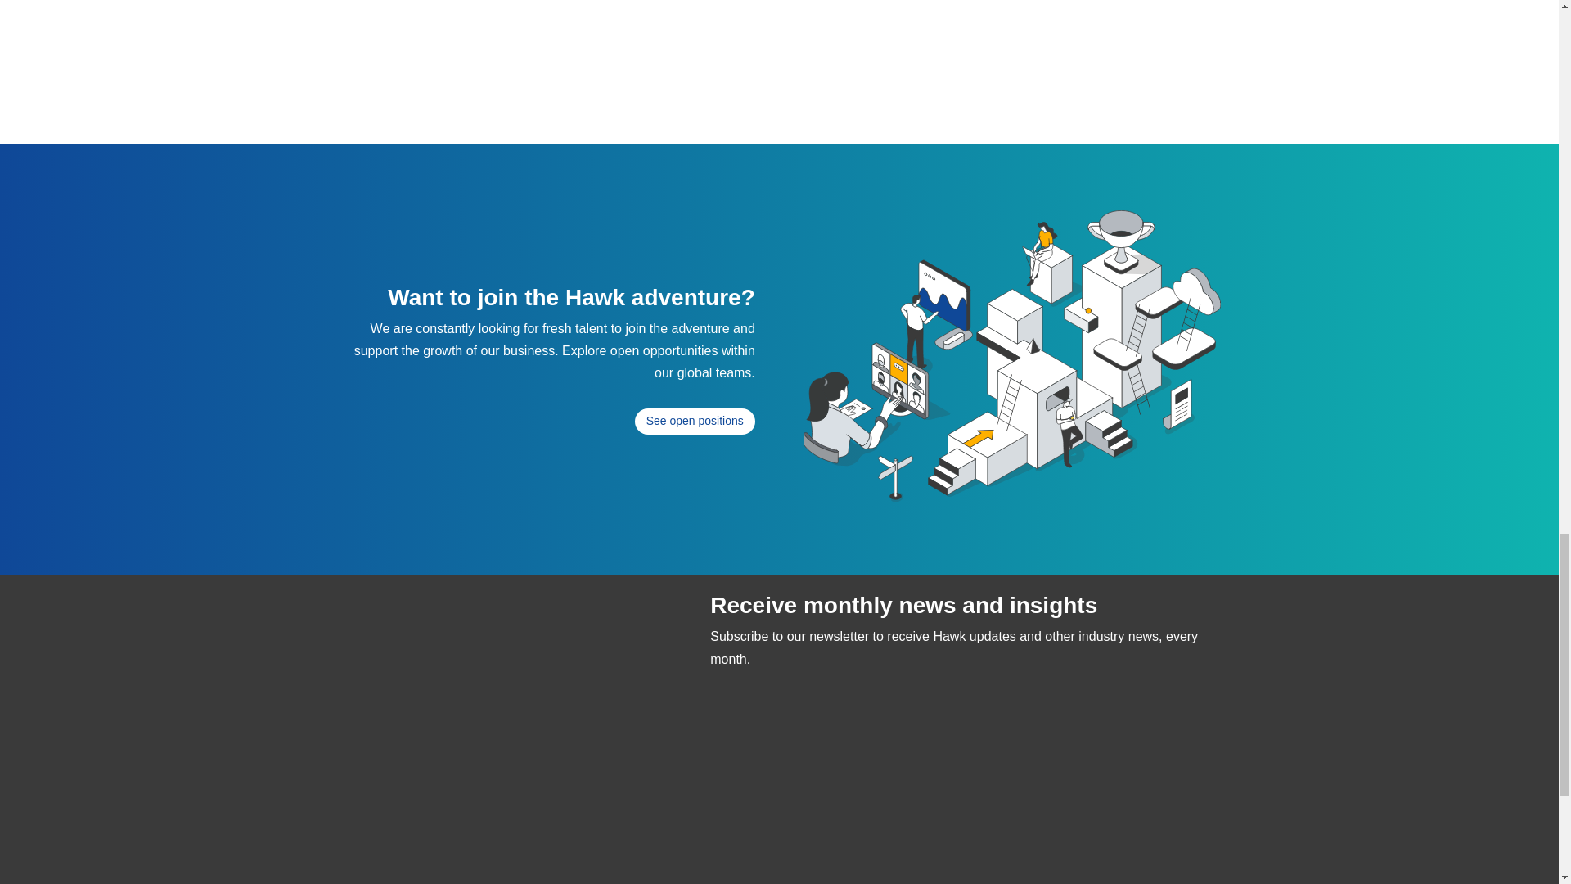  I want to click on See open positions, so click(695, 421).